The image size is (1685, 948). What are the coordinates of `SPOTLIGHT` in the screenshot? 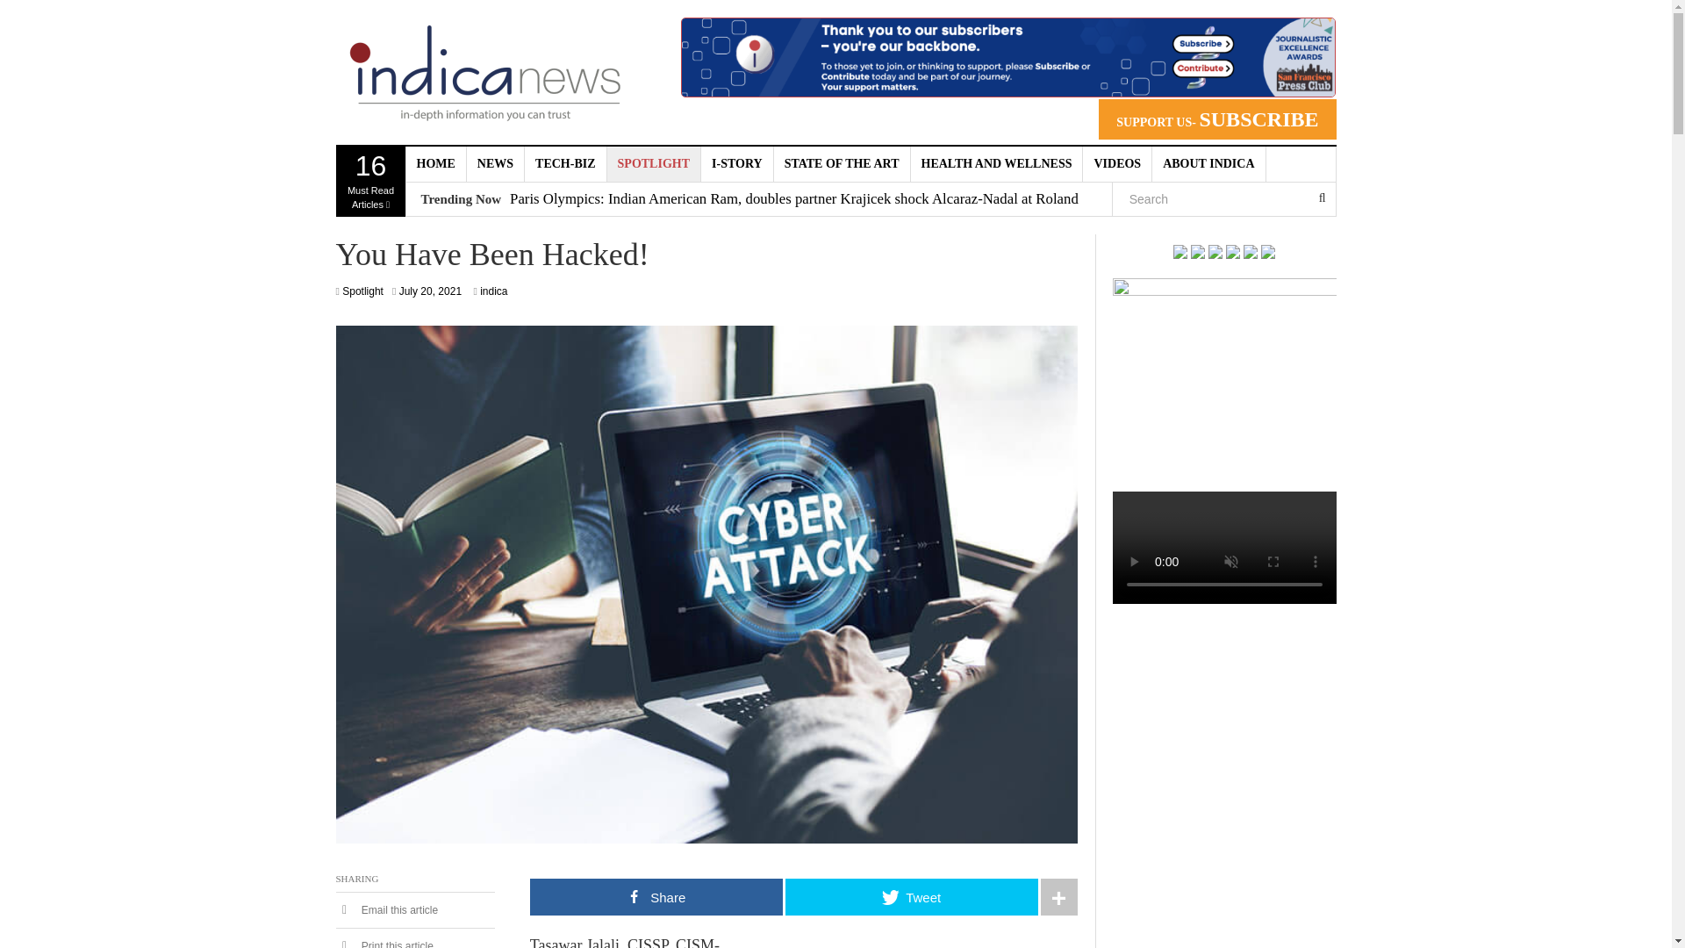 It's located at (653, 164).